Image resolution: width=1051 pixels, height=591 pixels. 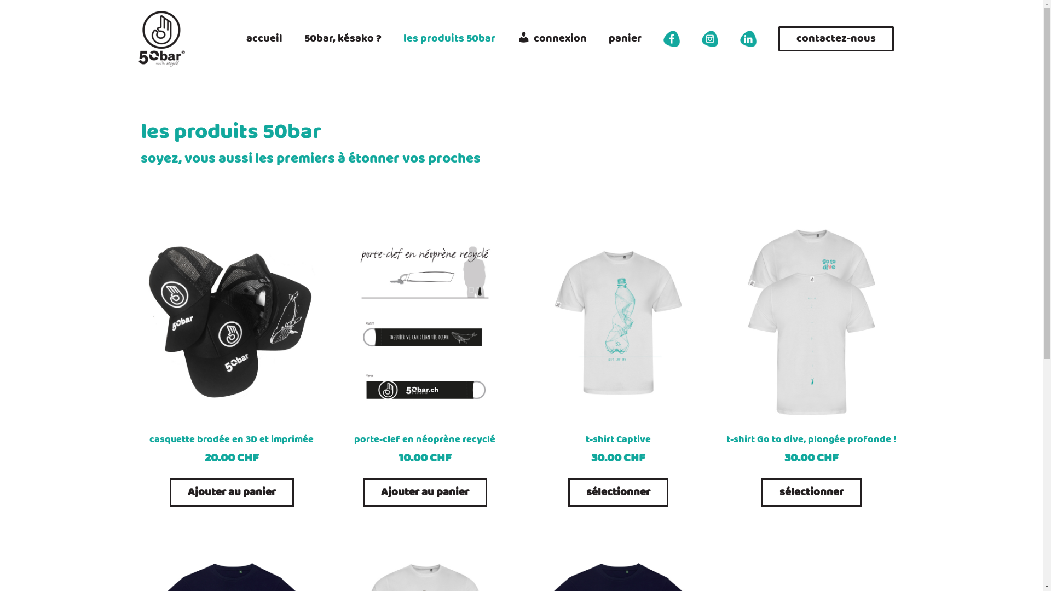 What do you see at coordinates (232, 493) in the screenshot?
I see `Ajouter au panier` at bounding box center [232, 493].